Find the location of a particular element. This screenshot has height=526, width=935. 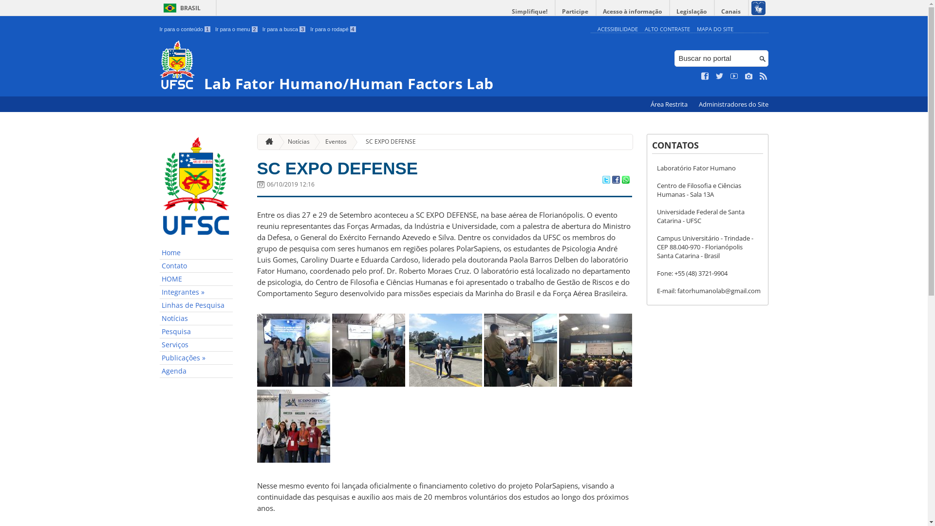

Ir para a busca 3 is located at coordinates (284, 29).